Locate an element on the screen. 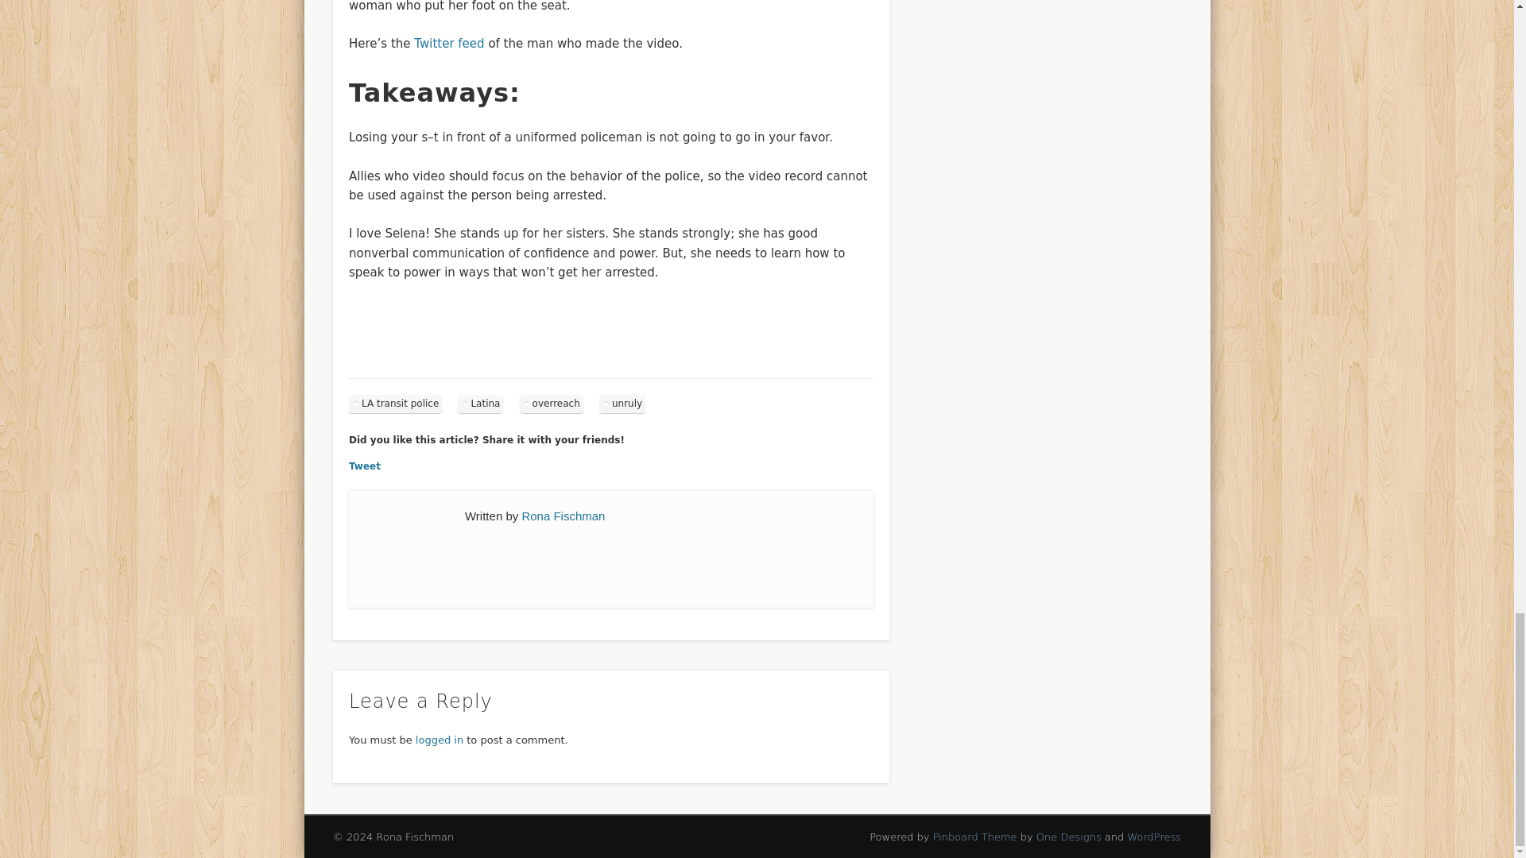 The width and height of the screenshot is (1526, 858). LA transit police is located at coordinates (396, 404).